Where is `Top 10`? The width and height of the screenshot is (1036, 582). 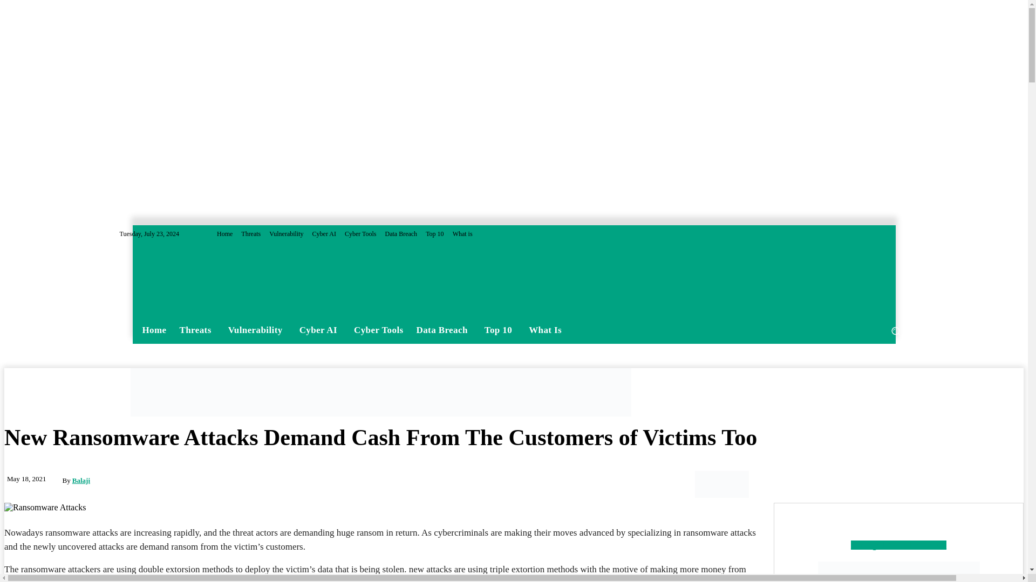 Top 10 is located at coordinates (435, 233).